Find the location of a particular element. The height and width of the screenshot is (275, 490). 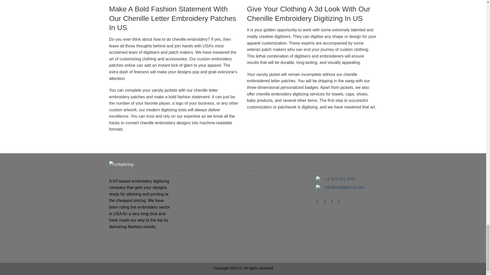

Get Free Quote is located at coordinates (192, 241).